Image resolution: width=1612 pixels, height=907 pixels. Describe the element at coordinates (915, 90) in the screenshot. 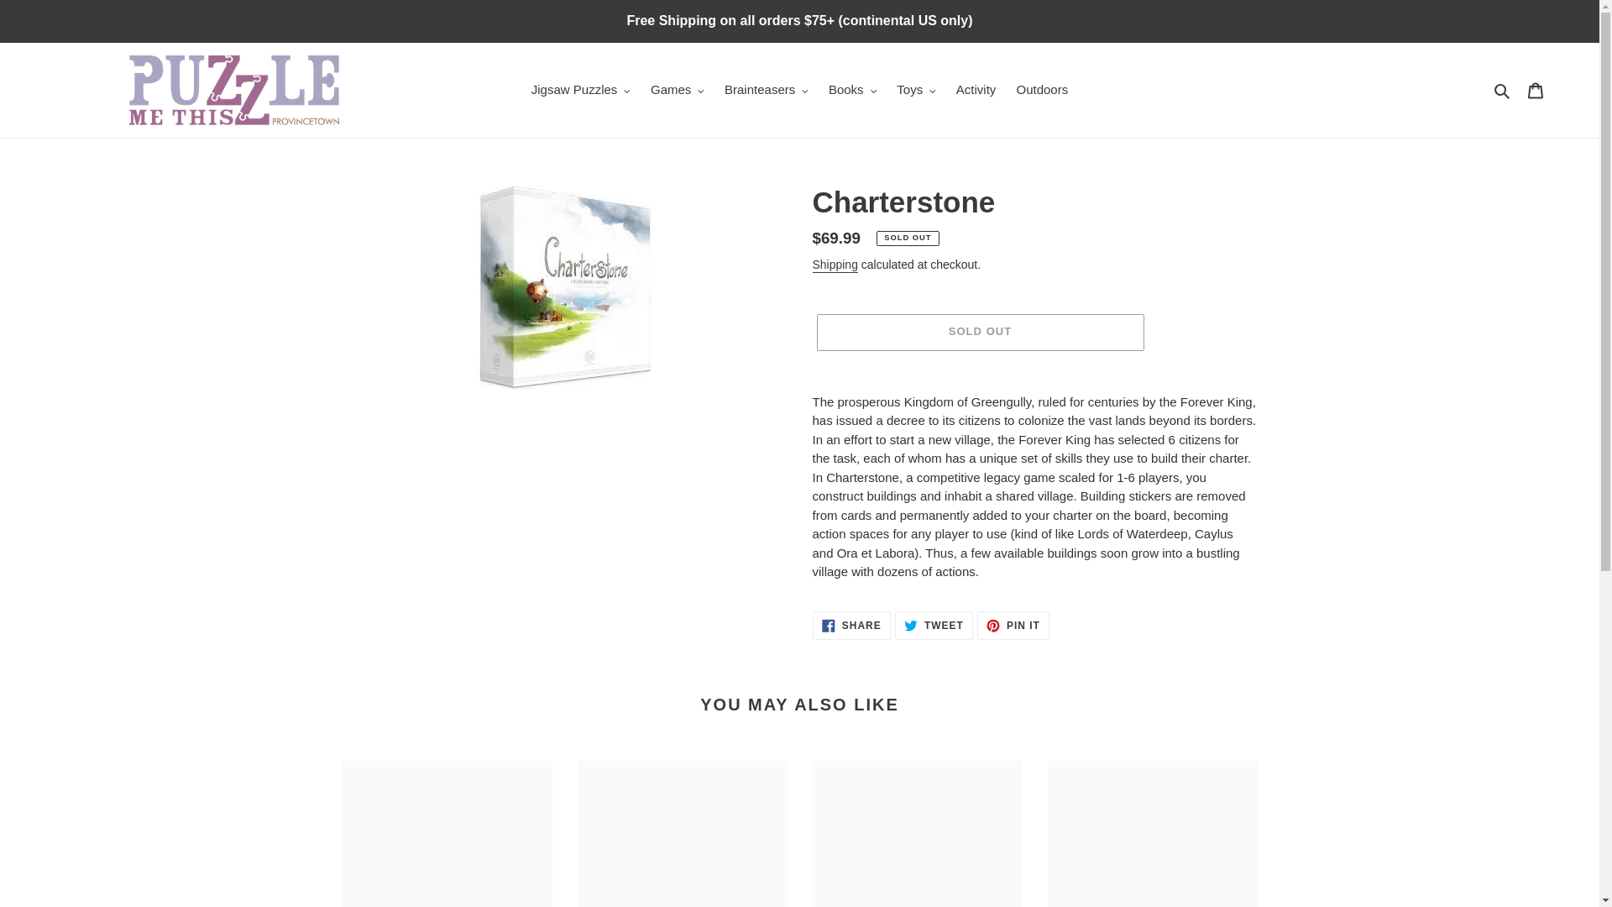

I see `Toys` at that location.